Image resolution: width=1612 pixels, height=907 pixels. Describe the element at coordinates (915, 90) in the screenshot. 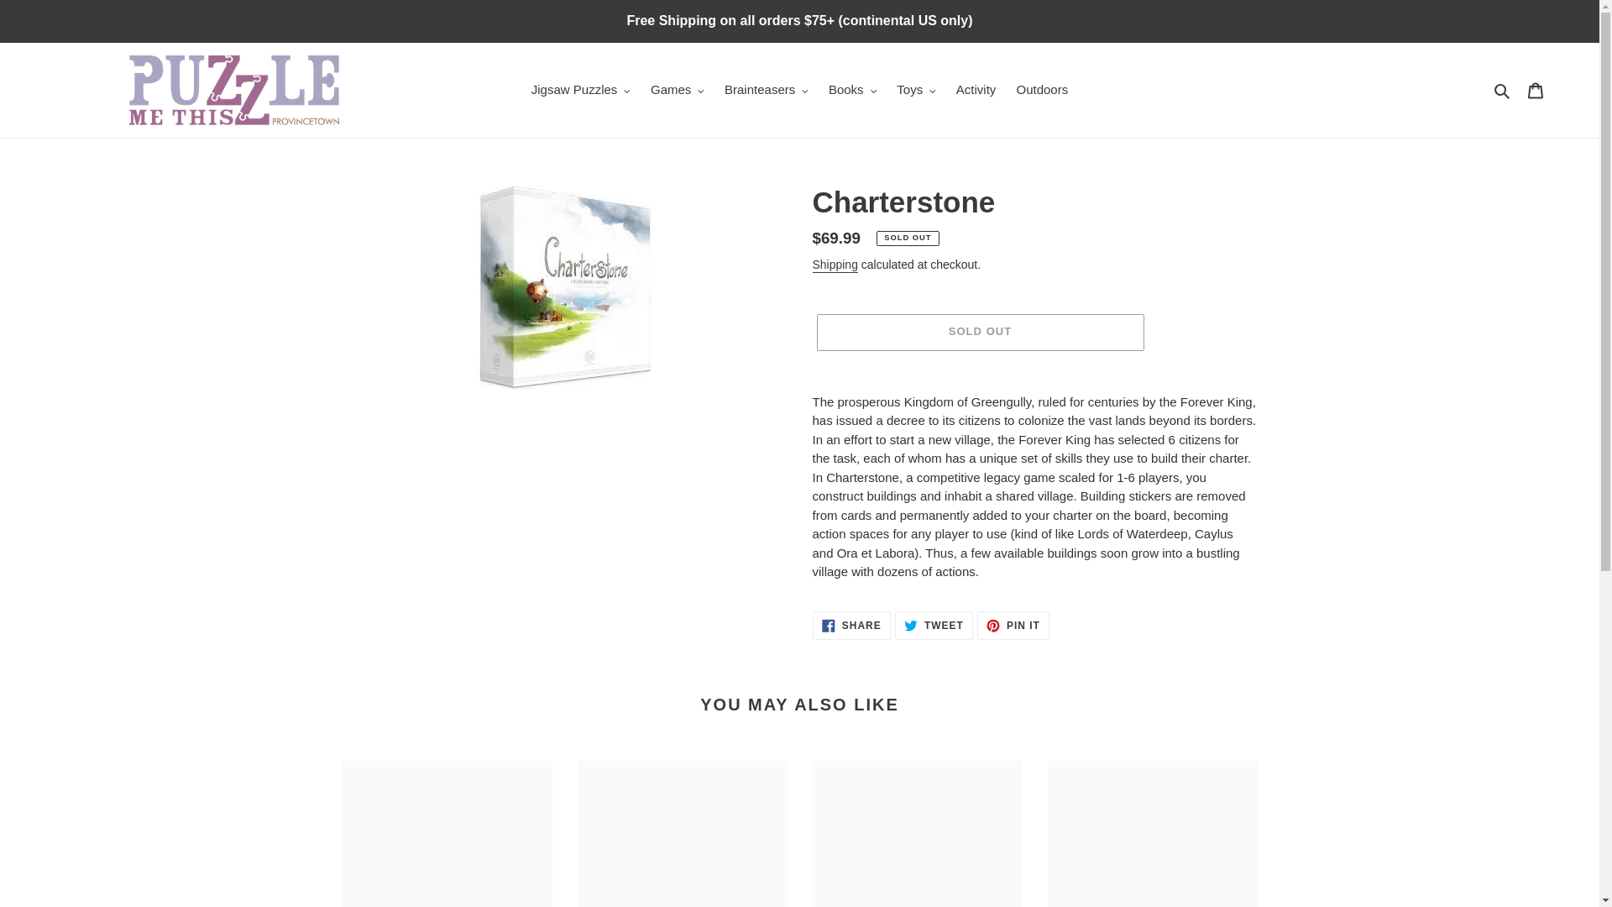

I see `Toys` at that location.